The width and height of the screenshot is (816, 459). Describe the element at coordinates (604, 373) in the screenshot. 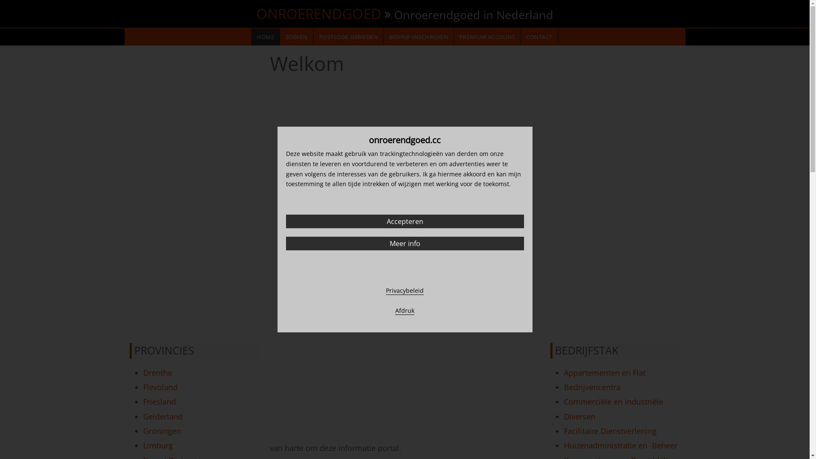

I see `Appartementen en Flat` at that location.